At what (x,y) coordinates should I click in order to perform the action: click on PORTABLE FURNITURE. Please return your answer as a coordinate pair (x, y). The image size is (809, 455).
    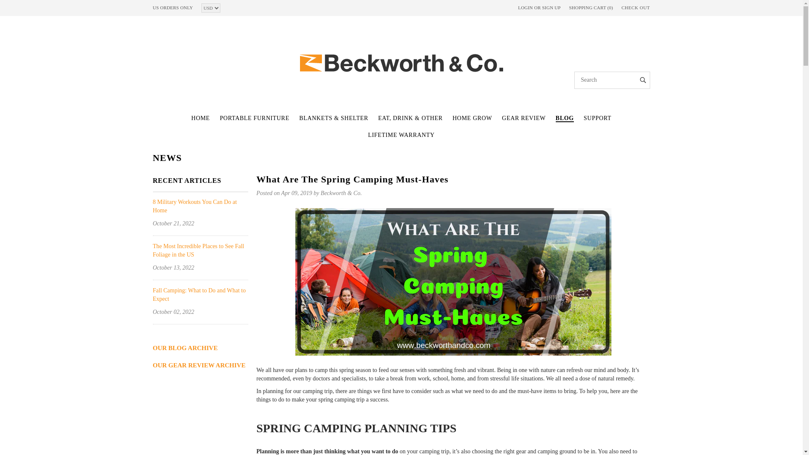
    Looking at the image, I should click on (254, 118).